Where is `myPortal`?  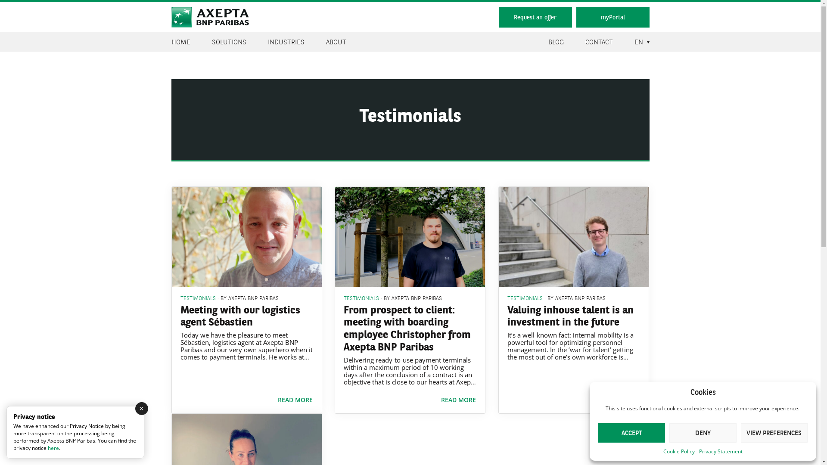 myPortal is located at coordinates (613, 17).